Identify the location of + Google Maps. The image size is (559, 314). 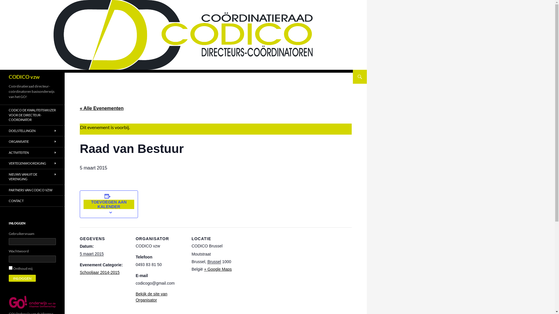
(218, 269).